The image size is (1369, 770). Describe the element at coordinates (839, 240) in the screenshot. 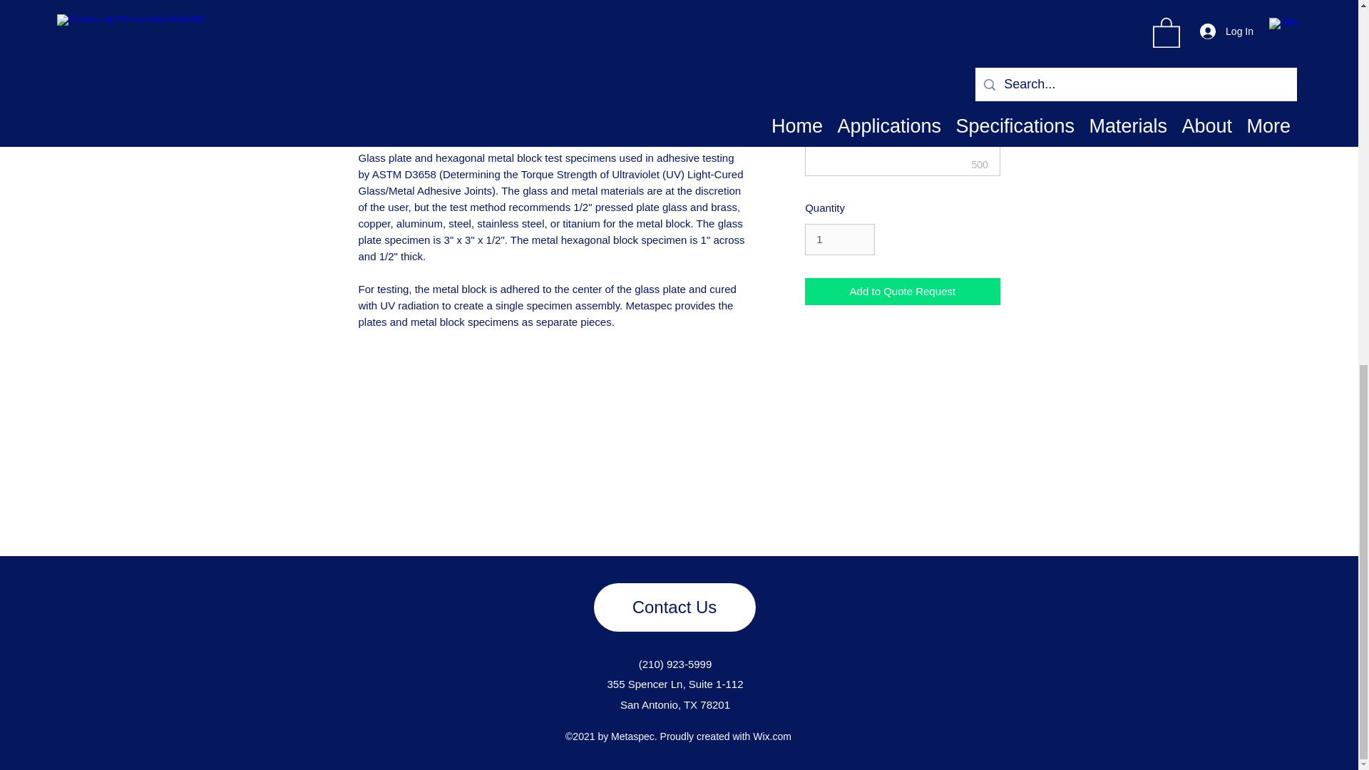

I see `1` at that location.